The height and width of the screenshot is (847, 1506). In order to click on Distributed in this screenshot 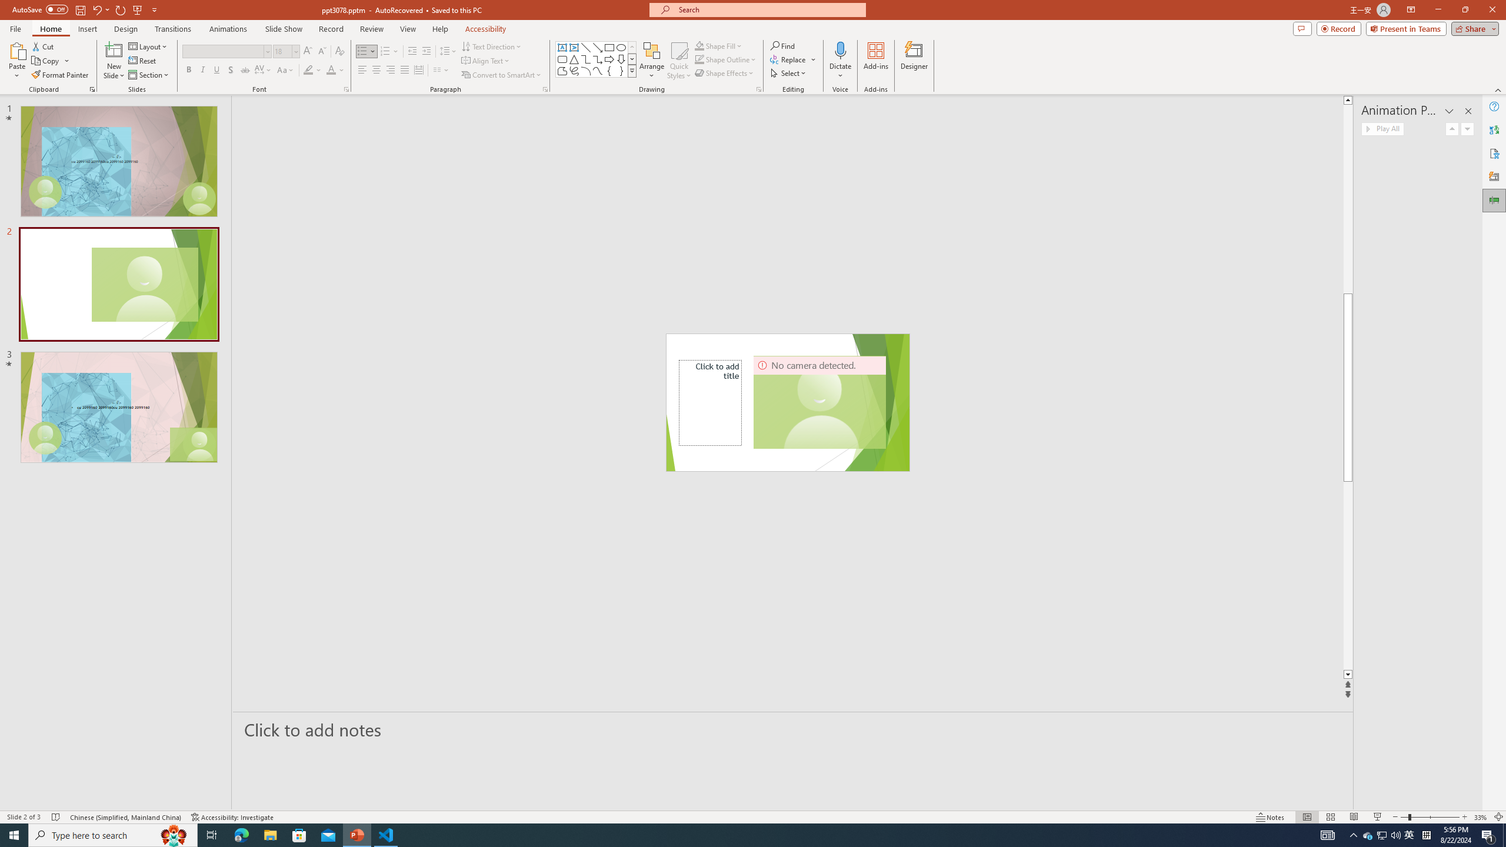, I will do `click(418, 71)`.